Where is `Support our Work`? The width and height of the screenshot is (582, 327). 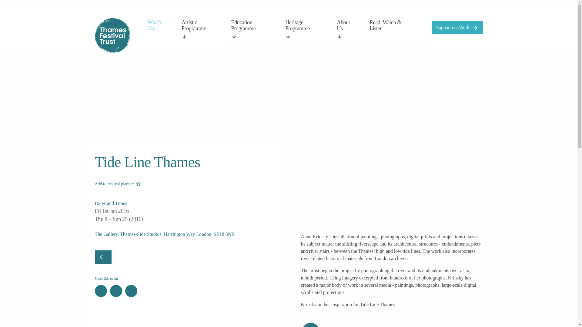 Support our Work is located at coordinates (457, 28).